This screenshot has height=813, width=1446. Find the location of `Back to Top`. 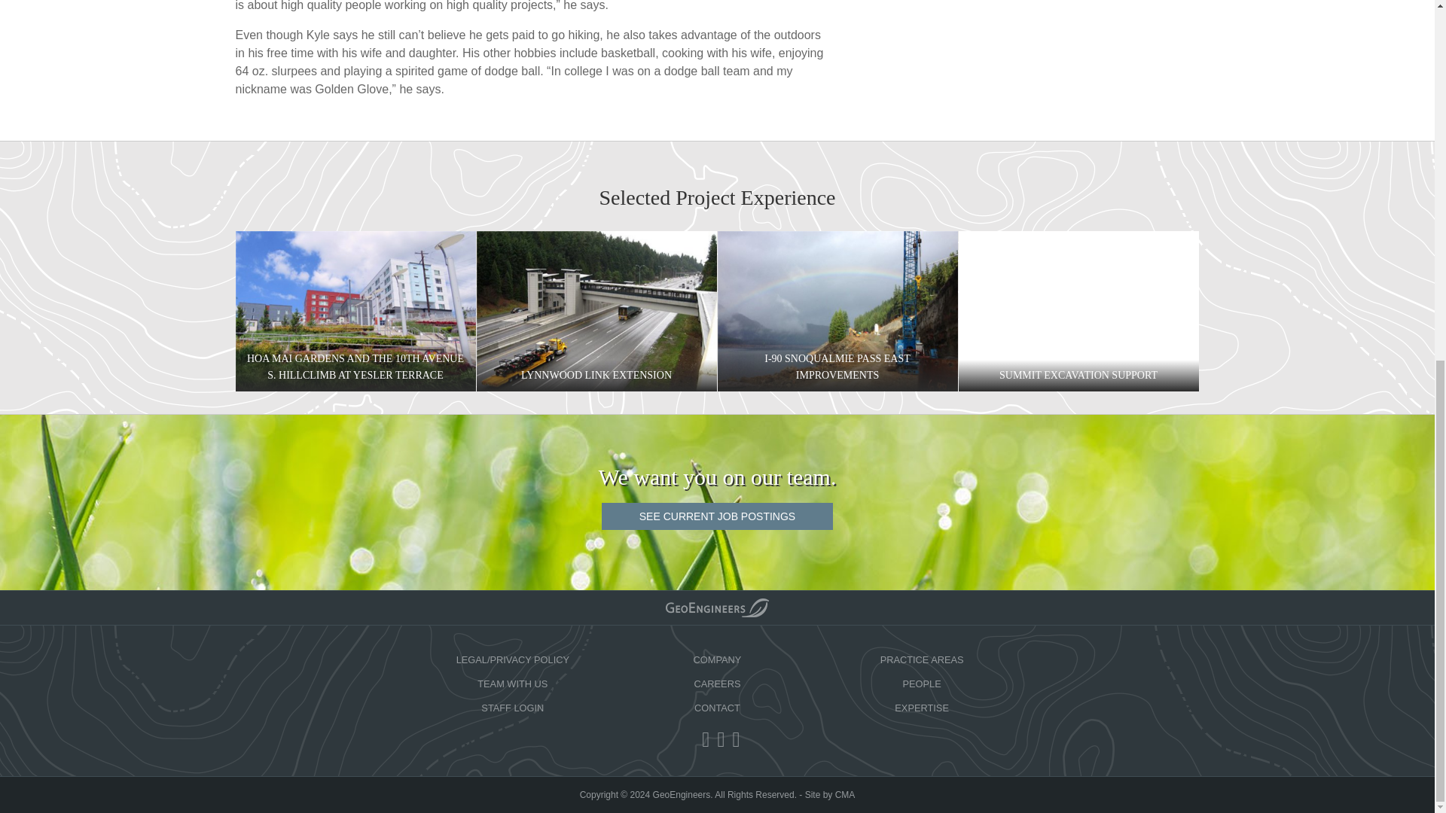

Back to Top is located at coordinates (717, 607).